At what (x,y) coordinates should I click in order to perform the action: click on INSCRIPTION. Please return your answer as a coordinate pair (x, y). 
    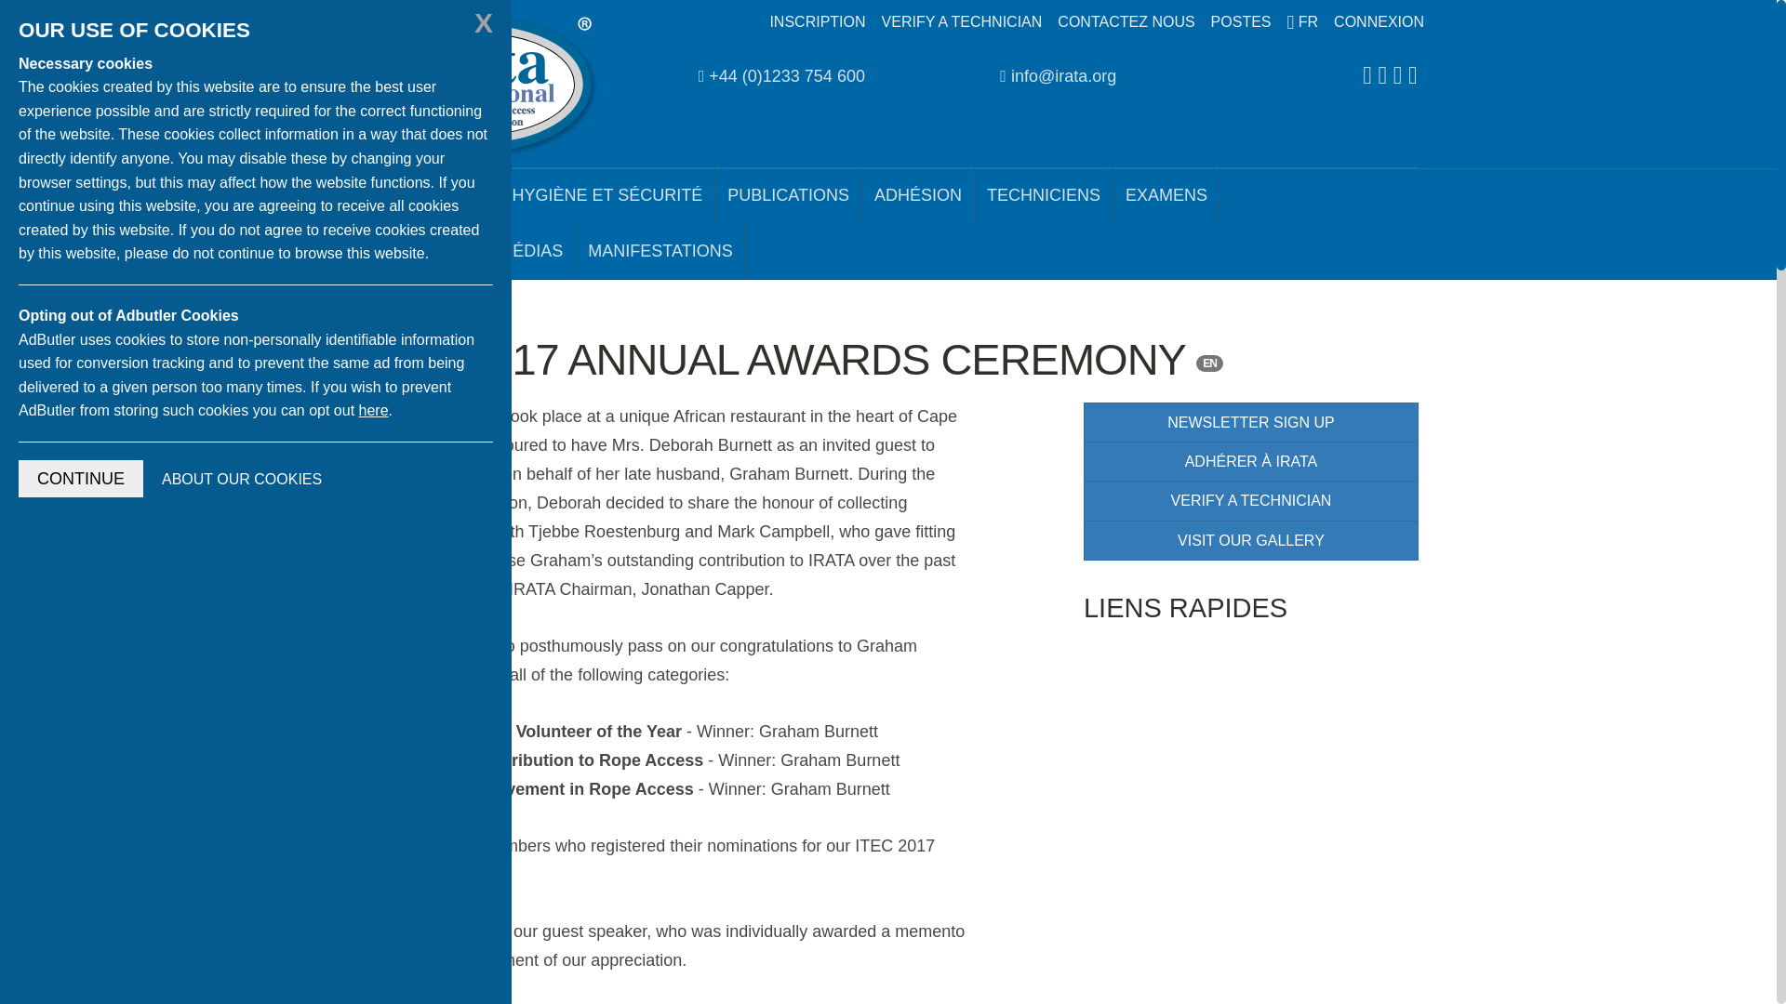
    Looking at the image, I should click on (817, 22).